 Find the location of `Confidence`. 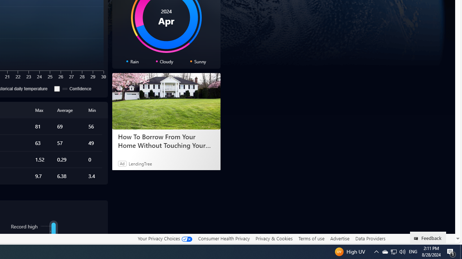

Confidence is located at coordinates (77, 88).